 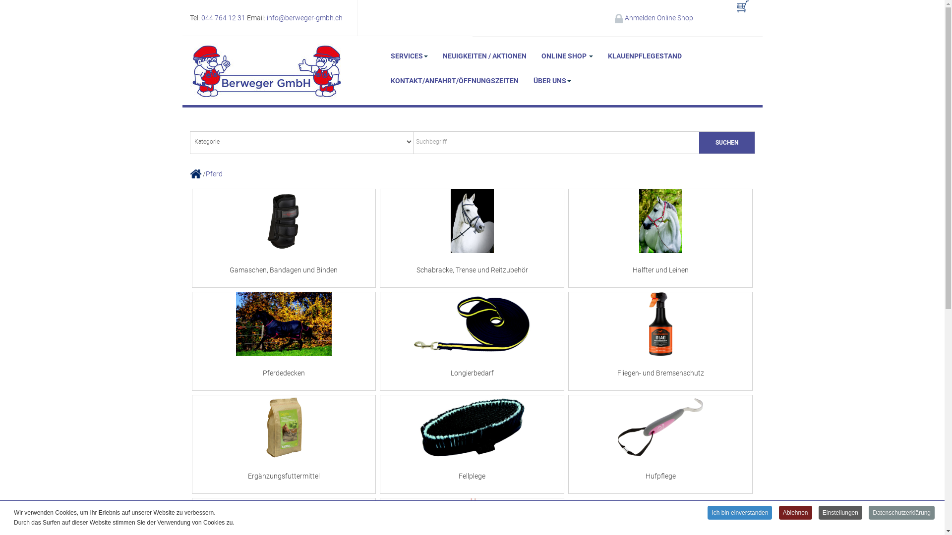 I want to click on 1, so click(x=449, y=218).